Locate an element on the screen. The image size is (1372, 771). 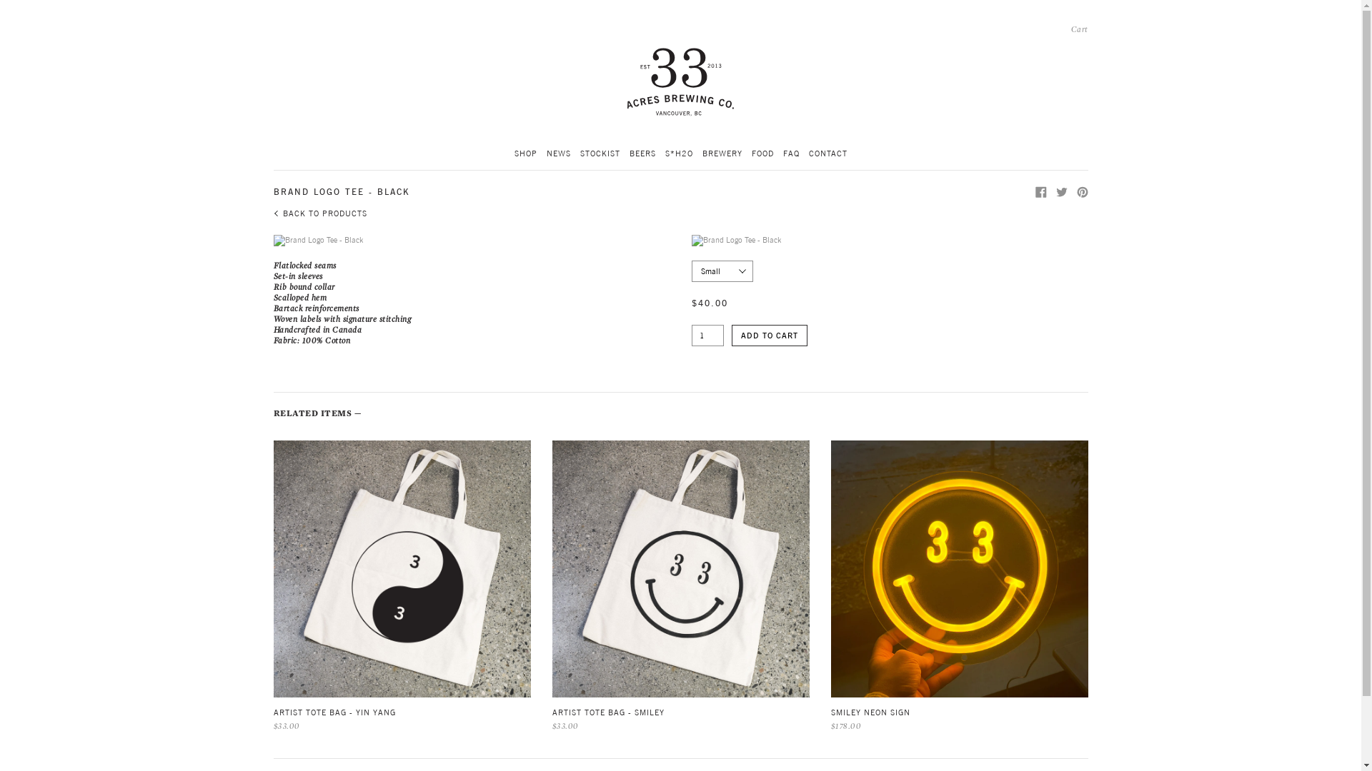
ARTIST TOTE BAG - SMILEY is located at coordinates (680, 712).